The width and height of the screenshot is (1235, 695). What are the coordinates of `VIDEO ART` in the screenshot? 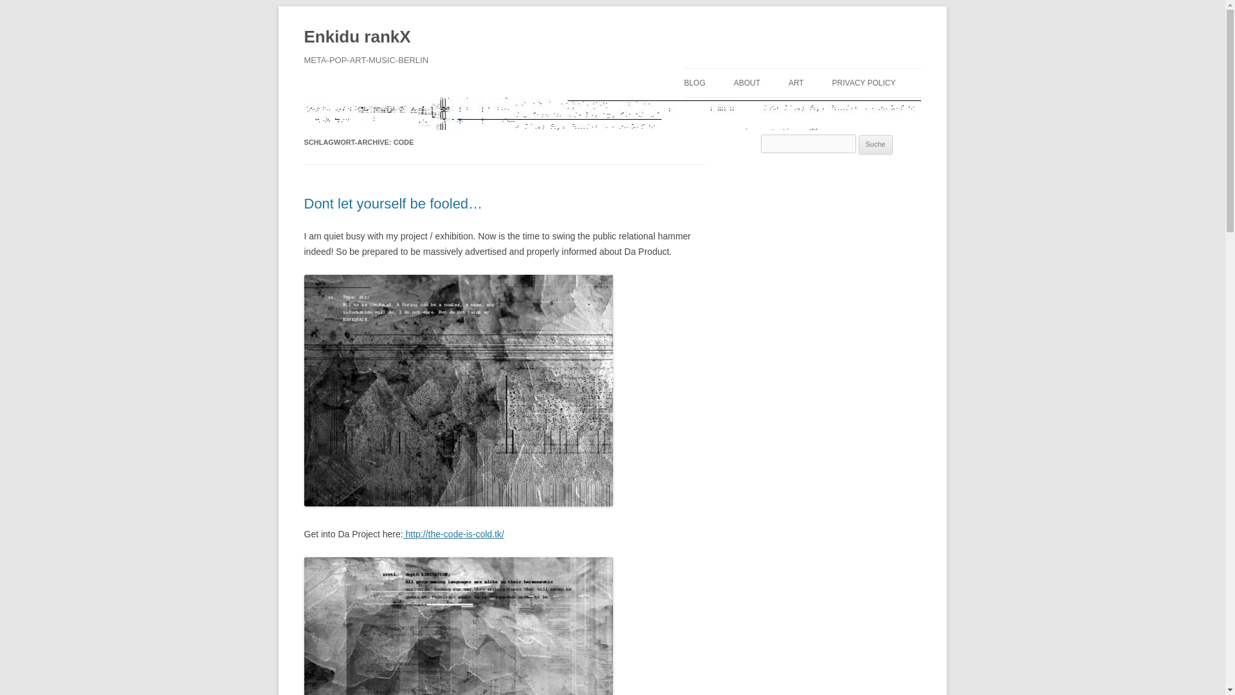 It's located at (853, 111).